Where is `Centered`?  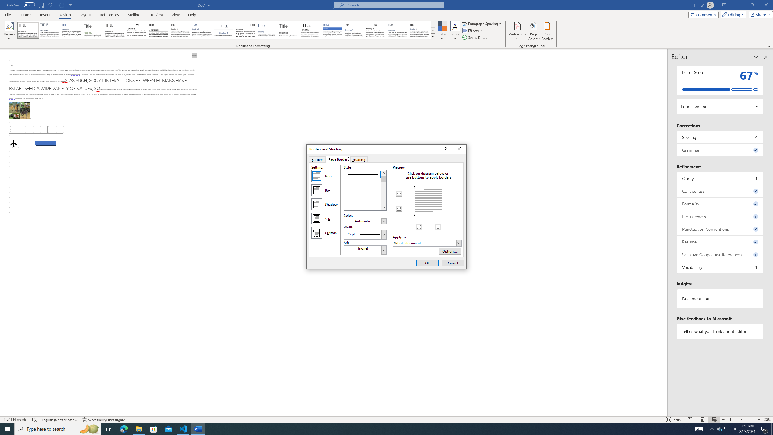
Centered is located at coordinates (224, 30).